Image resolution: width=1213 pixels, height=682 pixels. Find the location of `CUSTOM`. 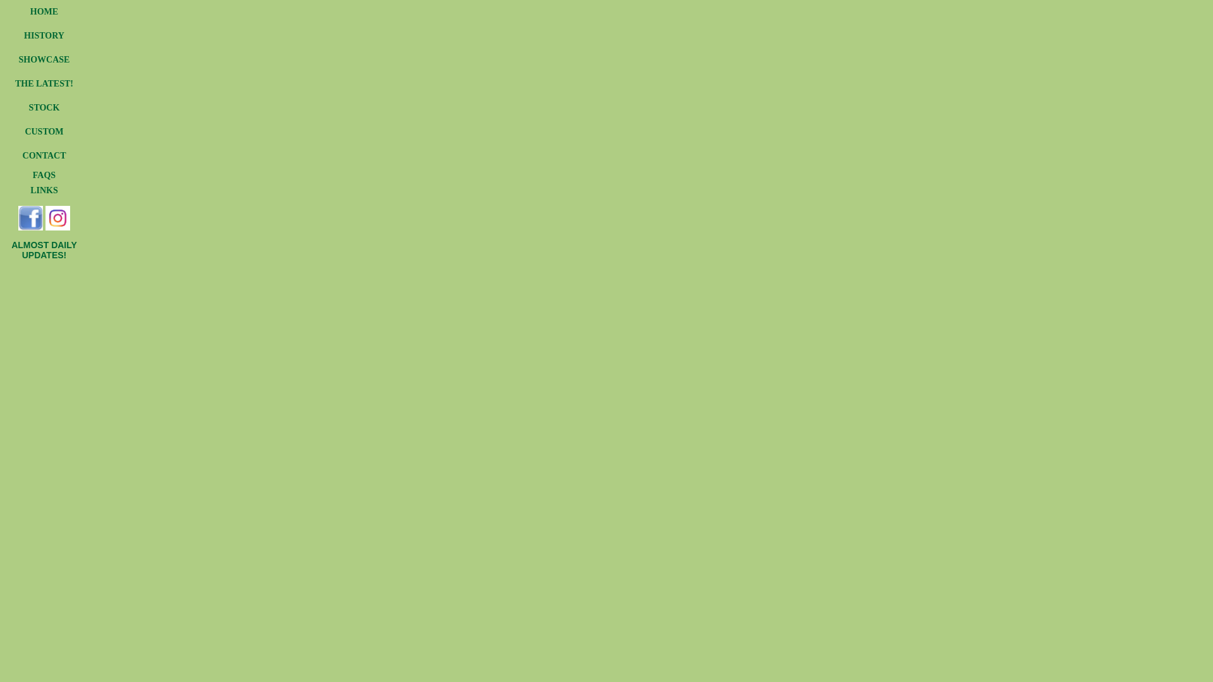

CUSTOM is located at coordinates (44, 131).